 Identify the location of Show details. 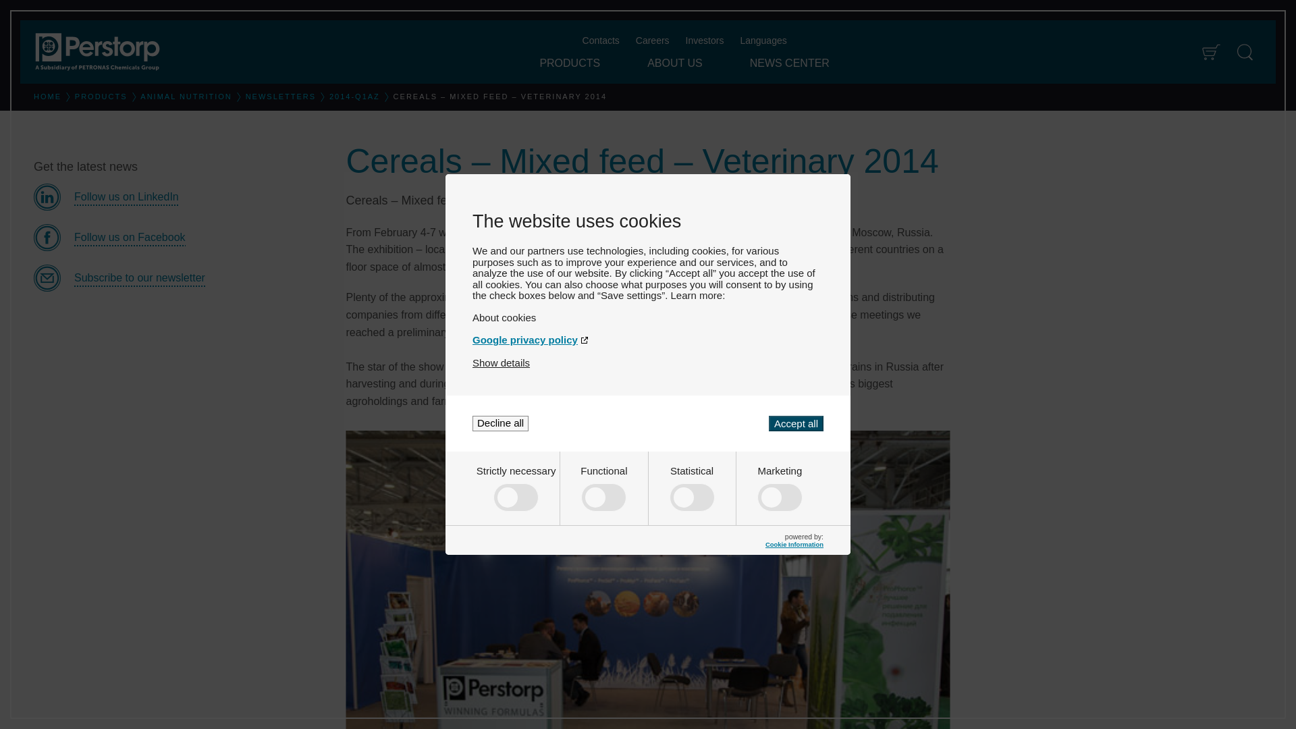
(501, 363).